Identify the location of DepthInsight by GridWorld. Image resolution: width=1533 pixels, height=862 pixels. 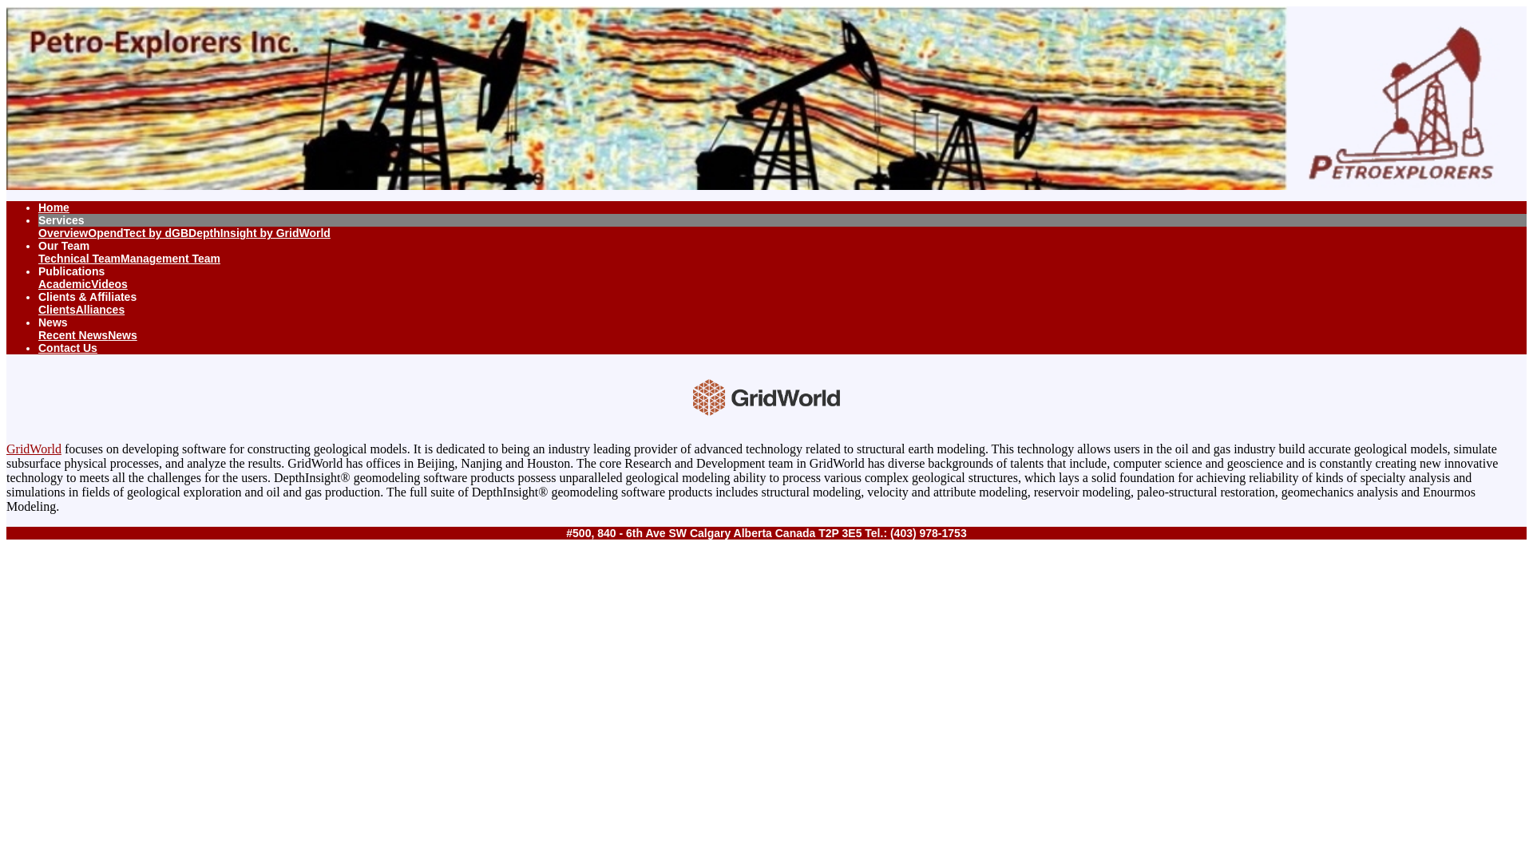
(259, 233).